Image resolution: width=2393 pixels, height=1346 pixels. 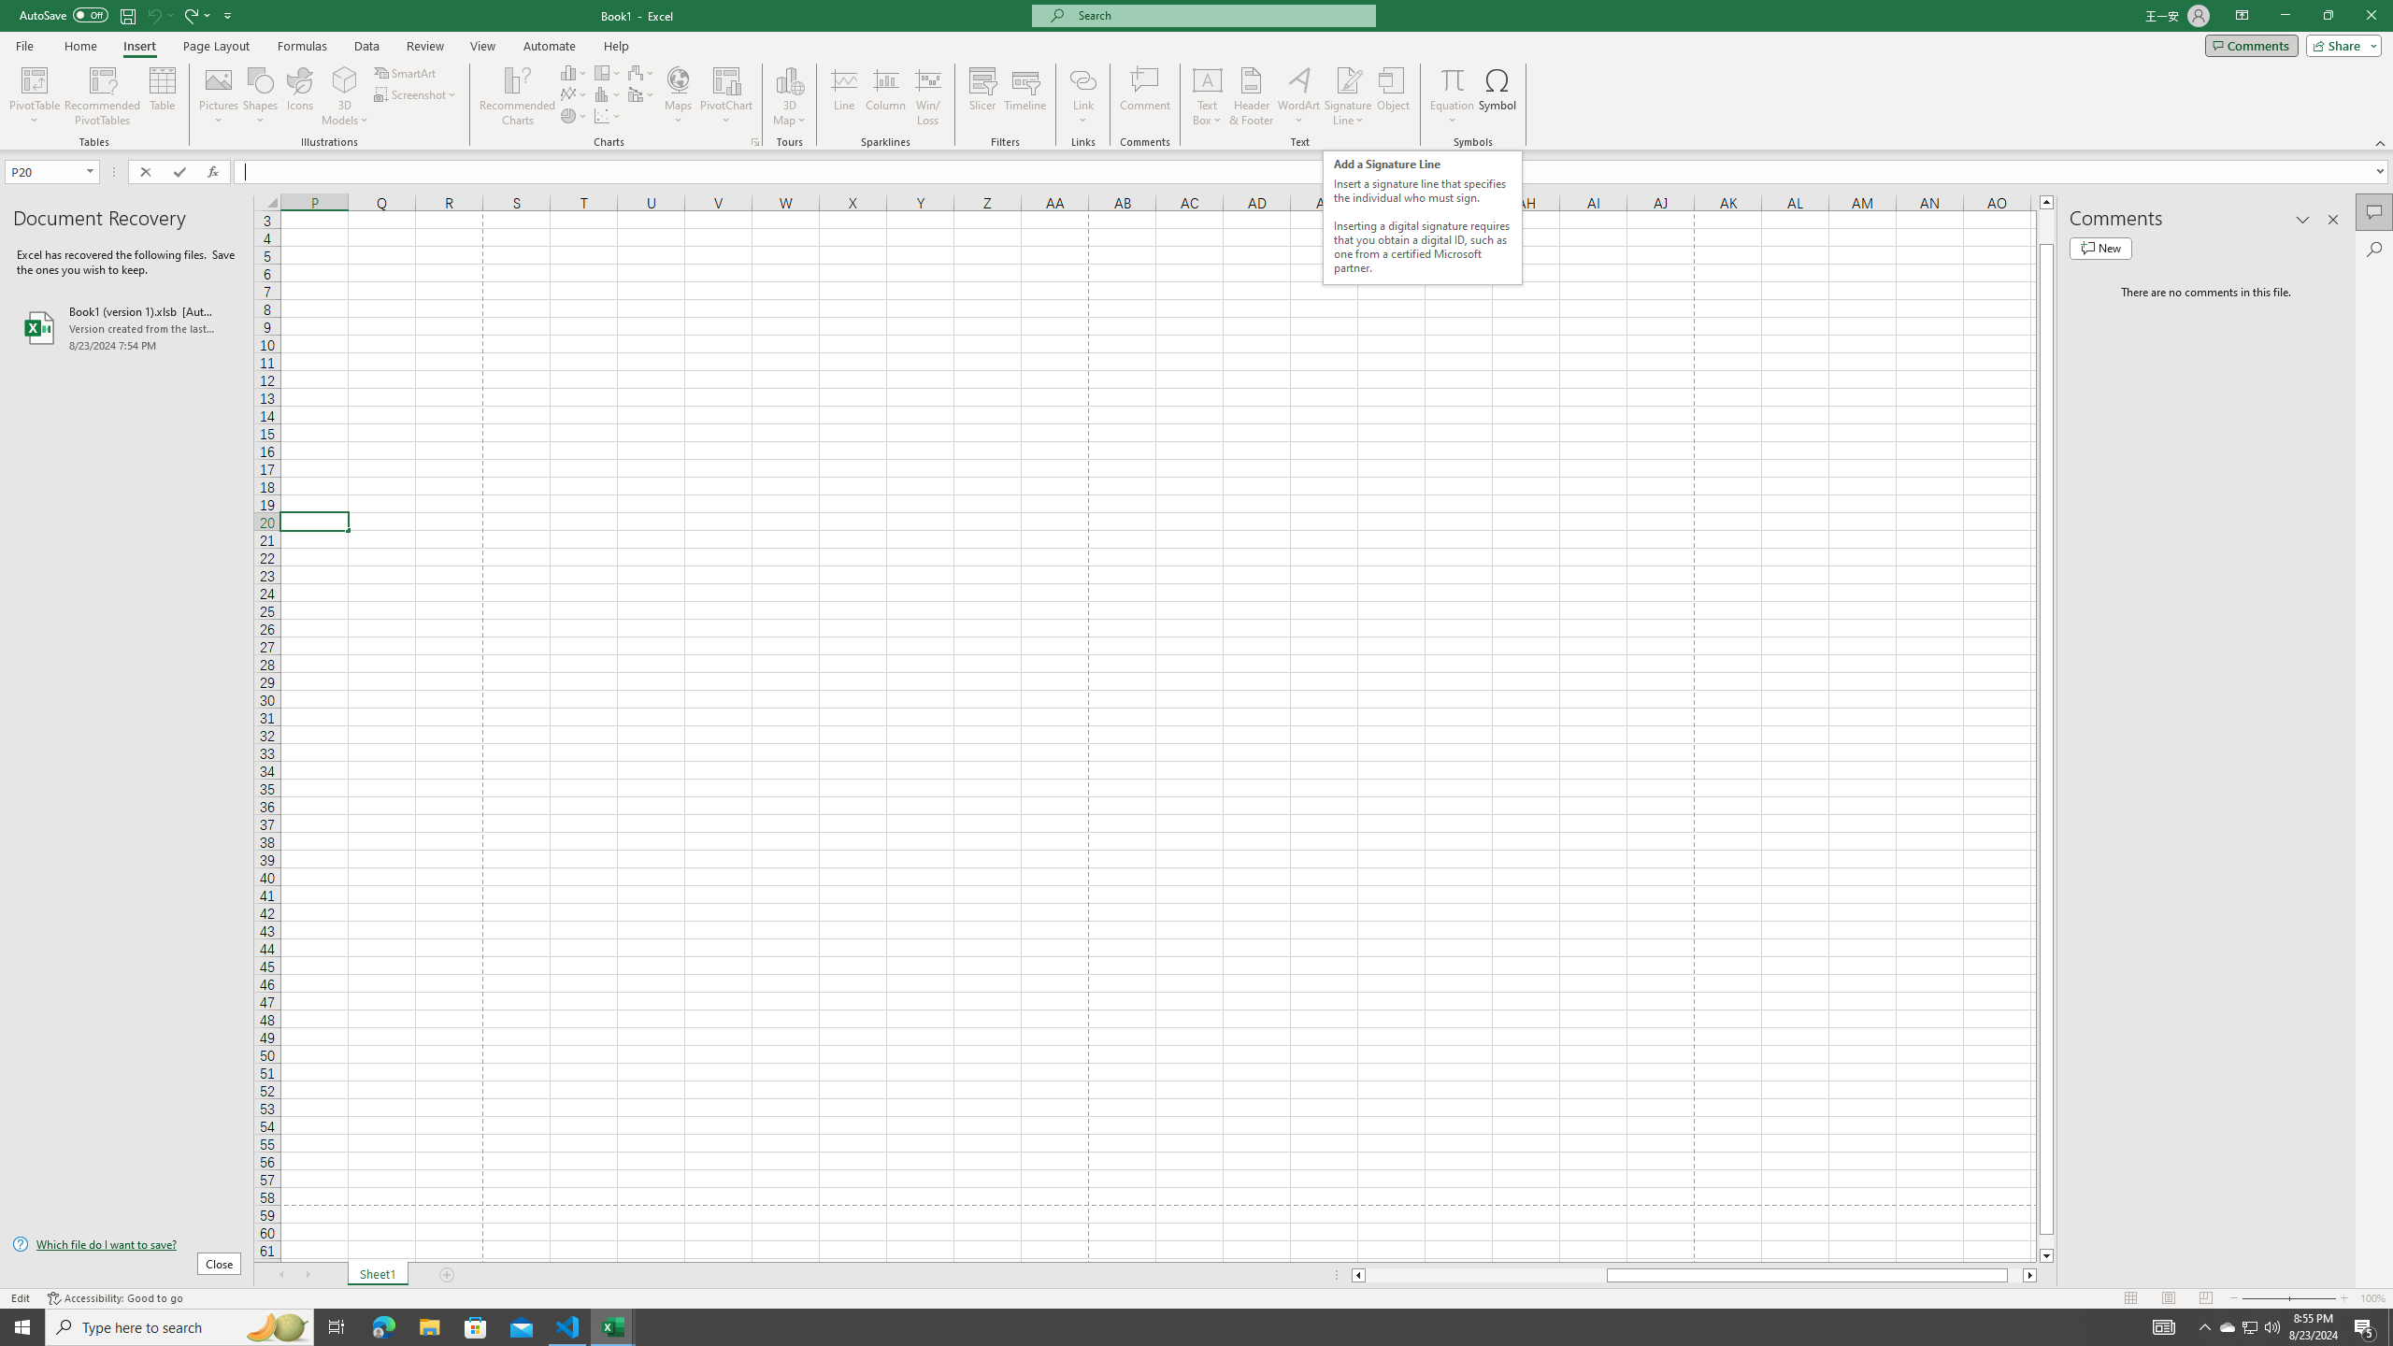 What do you see at coordinates (346, 79) in the screenshot?
I see `3D Models` at bounding box center [346, 79].